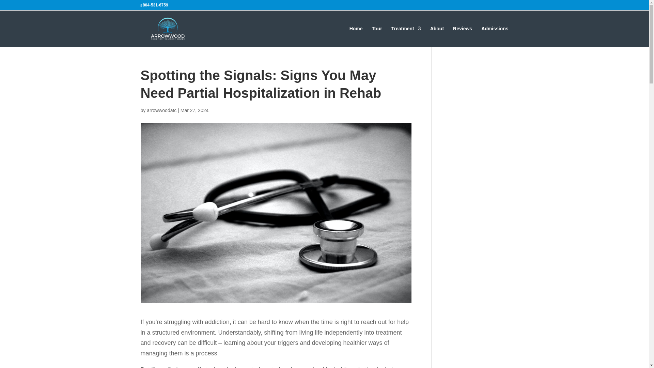 Image resolution: width=654 pixels, height=368 pixels. Describe the element at coordinates (155, 5) in the screenshot. I see `804-531-6759` at that location.